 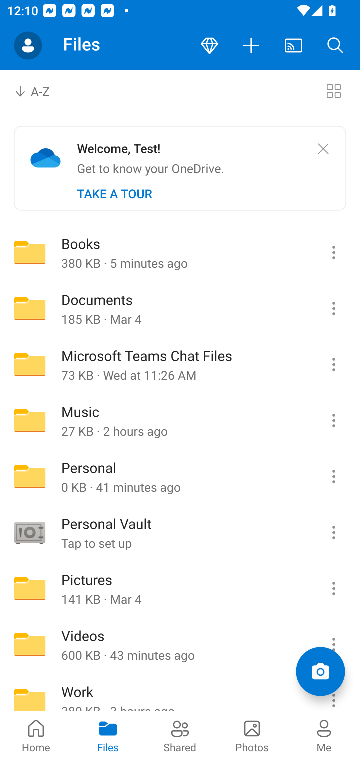 What do you see at coordinates (180, 252) in the screenshot?
I see `Folder Books 380 KB · 5 minutes ago Books commands` at bounding box center [180, 252].